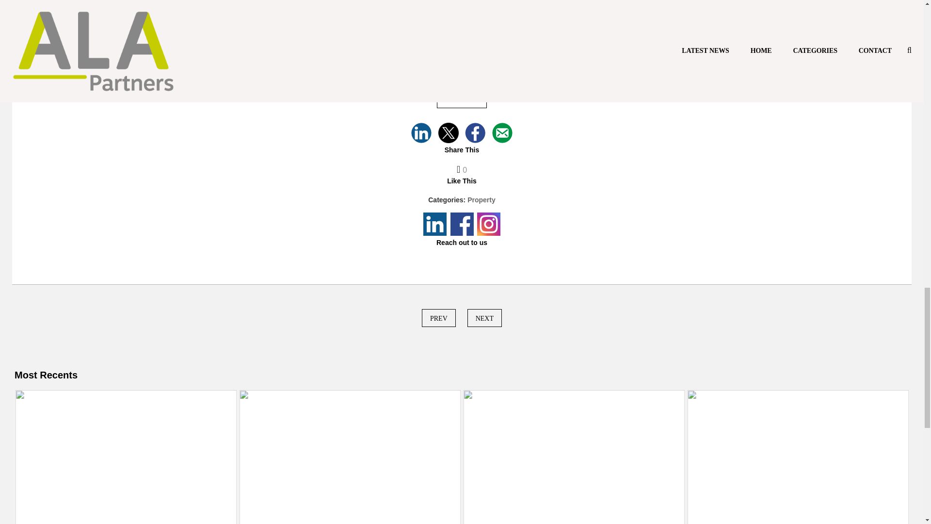  Describe the element at coordinates (481, 200) in the screenshot. I see `Property` at that location.